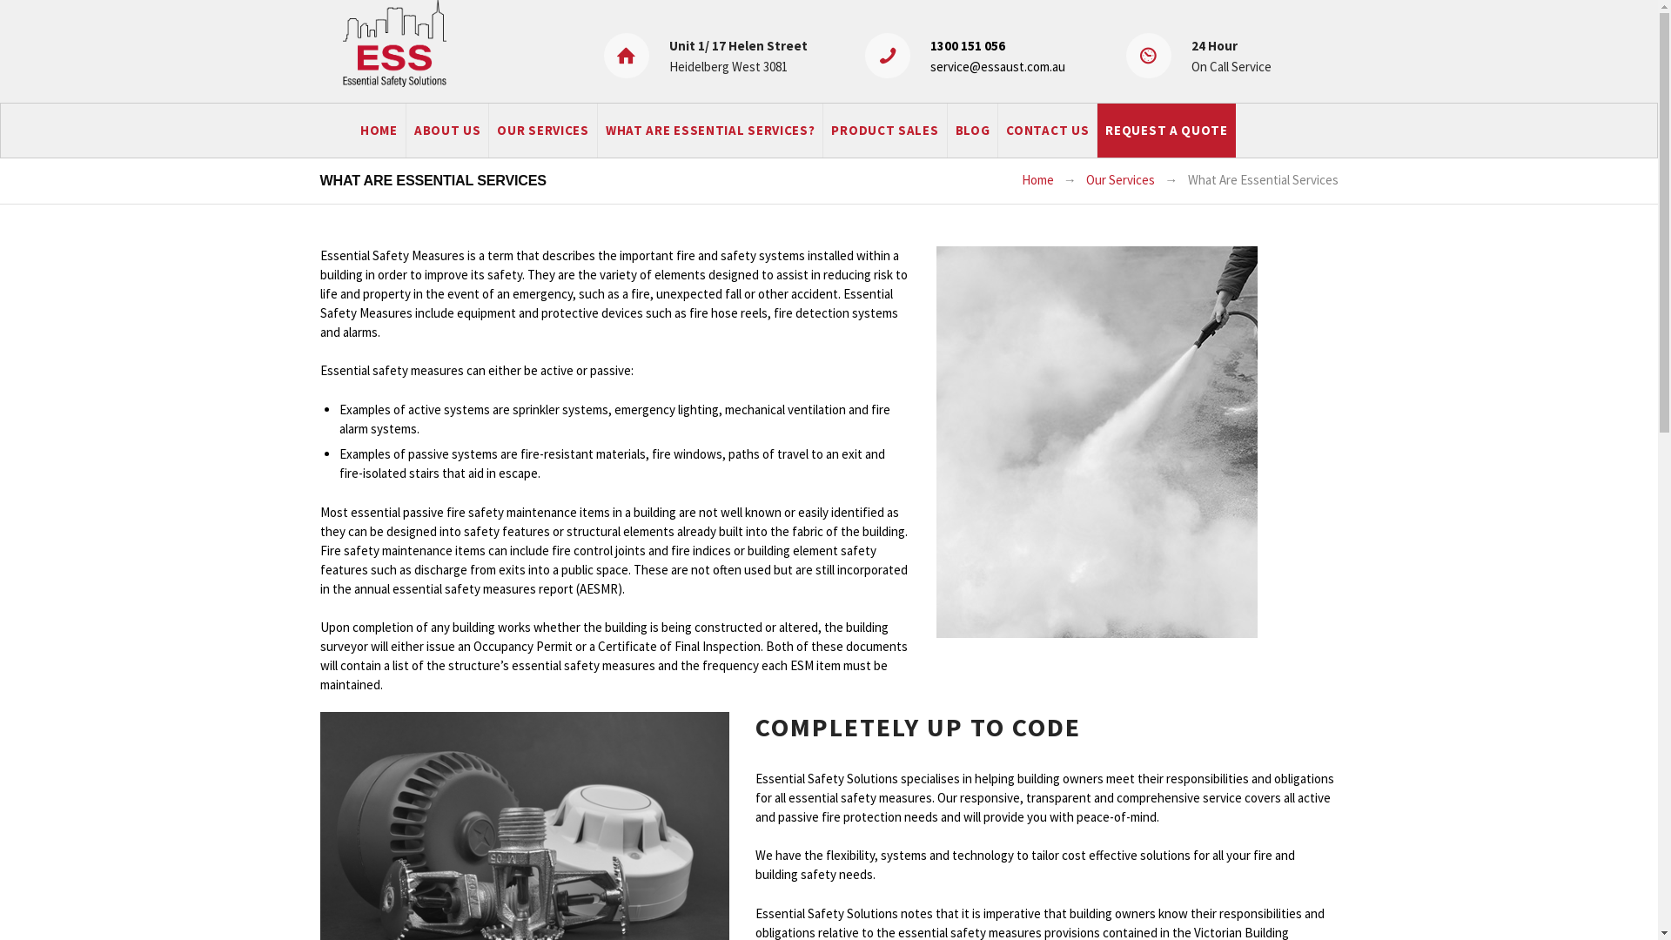 The width and height of the screenshot is (1671, 940). Describe the element at coordinates (447, 131) in the screenshot. I see `ABOUT US` at that location.